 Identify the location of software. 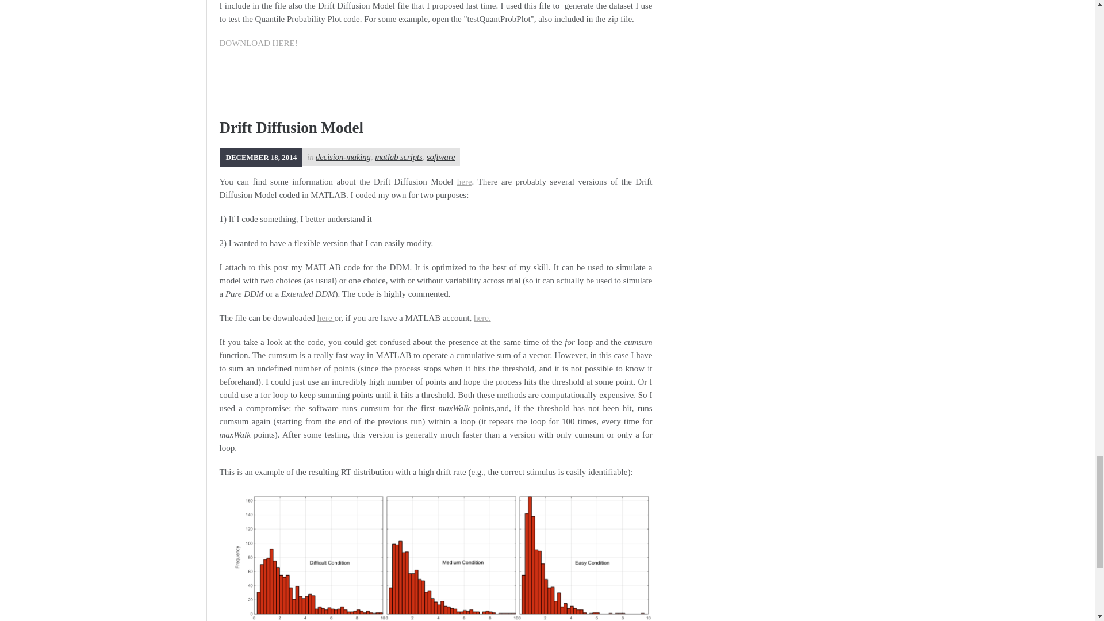
(440, 156).